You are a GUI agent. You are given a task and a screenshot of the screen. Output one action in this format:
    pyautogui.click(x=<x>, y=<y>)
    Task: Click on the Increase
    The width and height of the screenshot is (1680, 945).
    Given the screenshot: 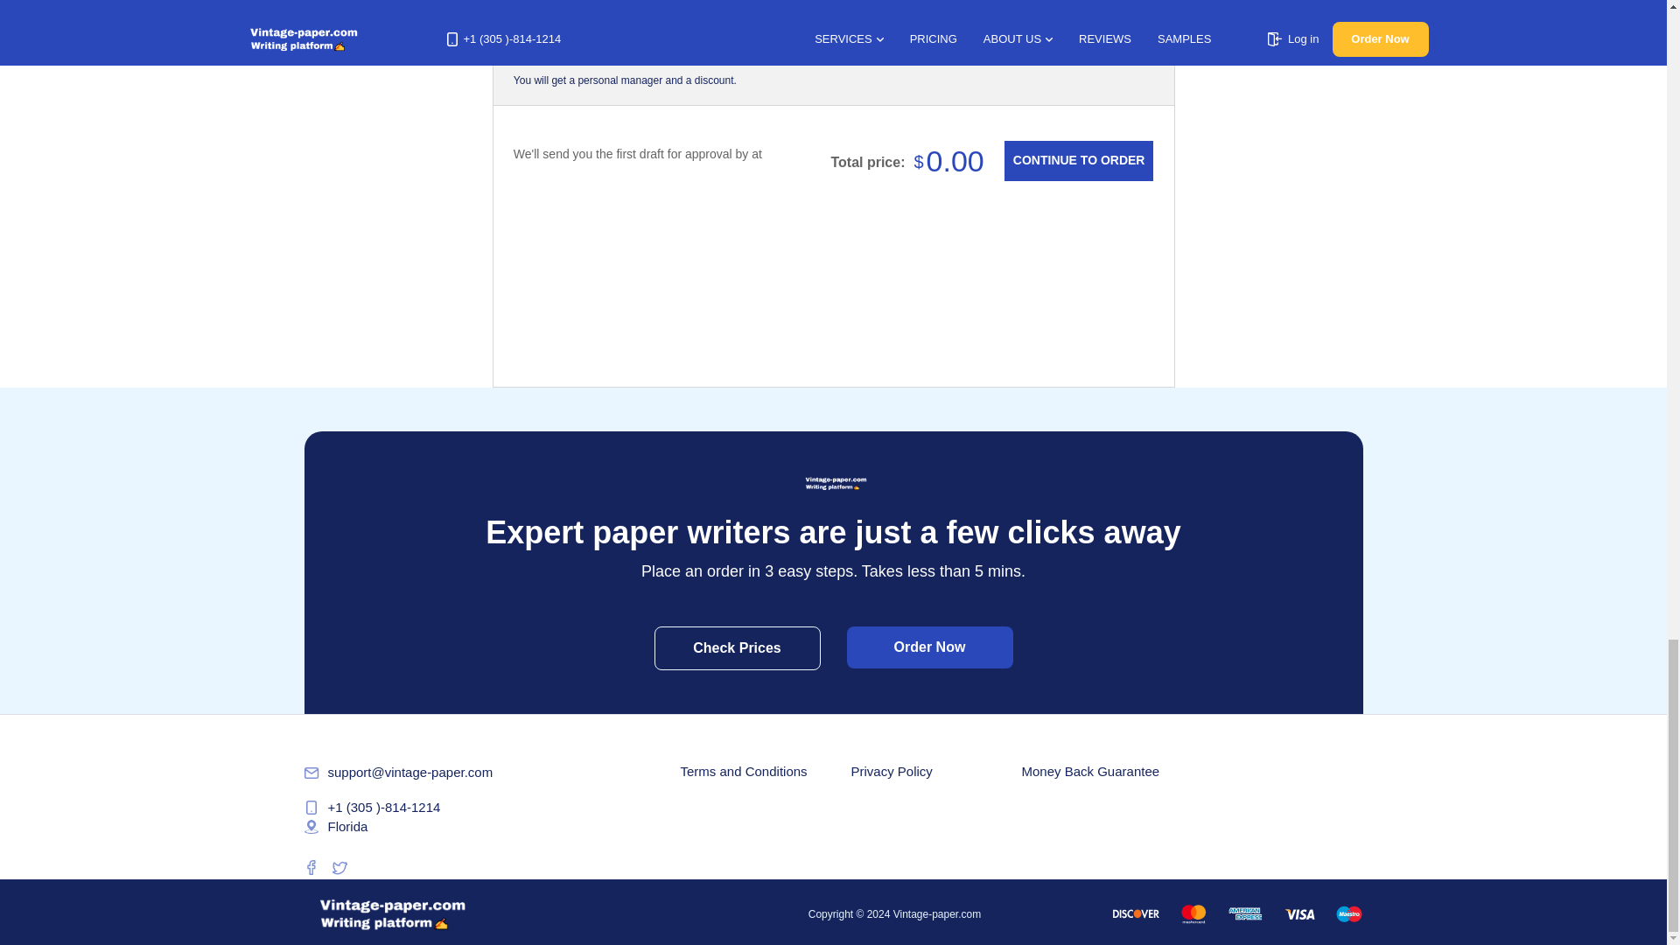 What is the action you would take?
    pyautogui.click(x=1136, y=47)
    